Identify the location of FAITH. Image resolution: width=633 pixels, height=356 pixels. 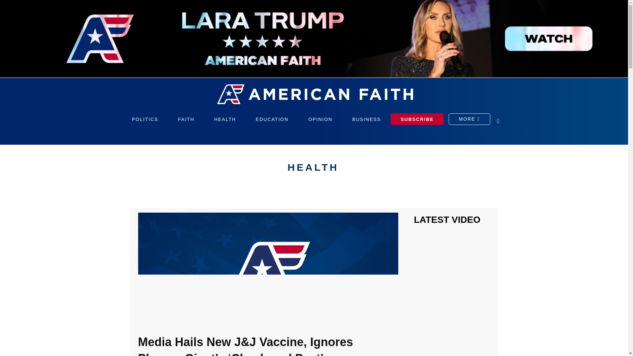
(186, 119).